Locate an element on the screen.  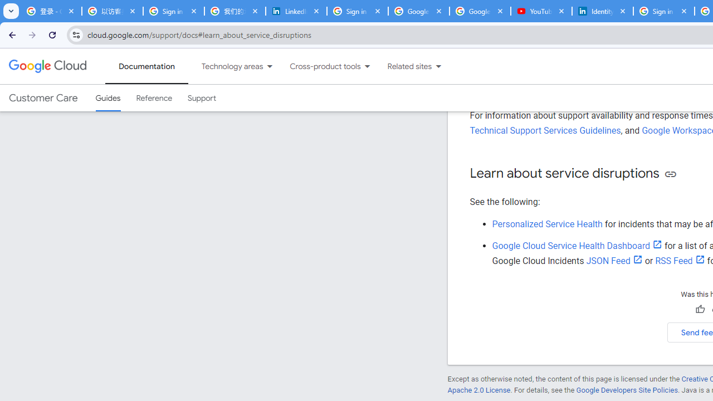
Dropdown menu for Technology areas is located at coordinates (270, 66).